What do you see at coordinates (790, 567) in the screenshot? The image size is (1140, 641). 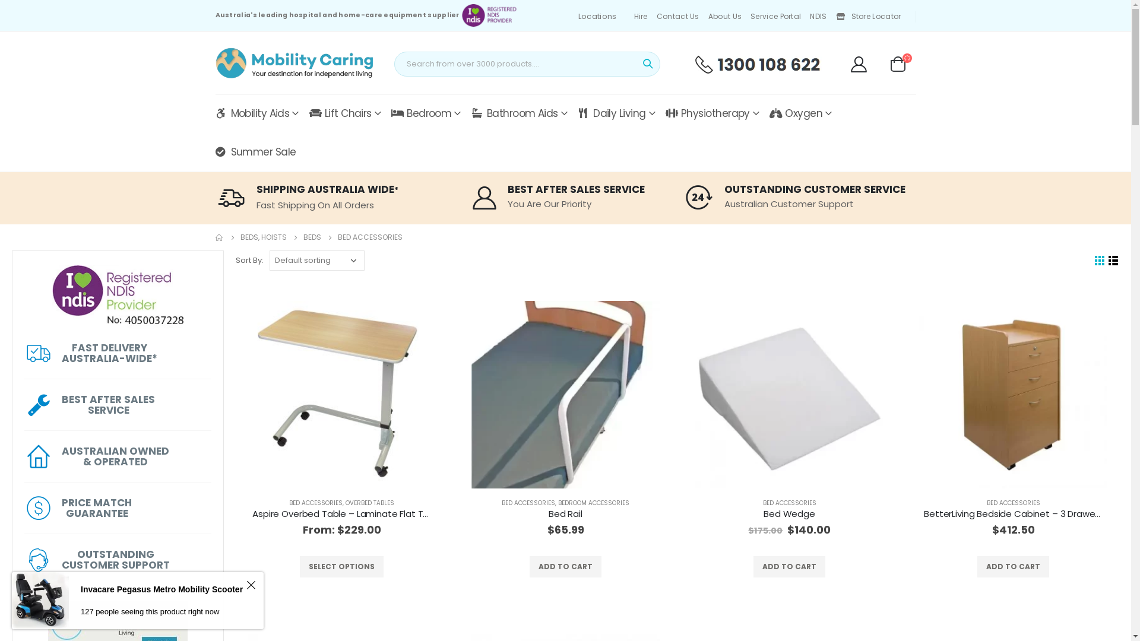 I see `ADD TO CART` at bounding box center [790, 567].